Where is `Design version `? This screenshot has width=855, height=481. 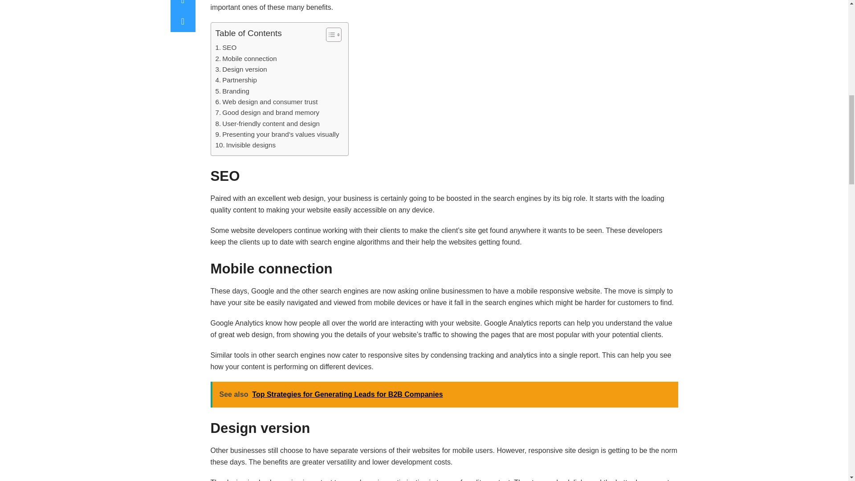
Design version  is located at coordinates (241, 69).